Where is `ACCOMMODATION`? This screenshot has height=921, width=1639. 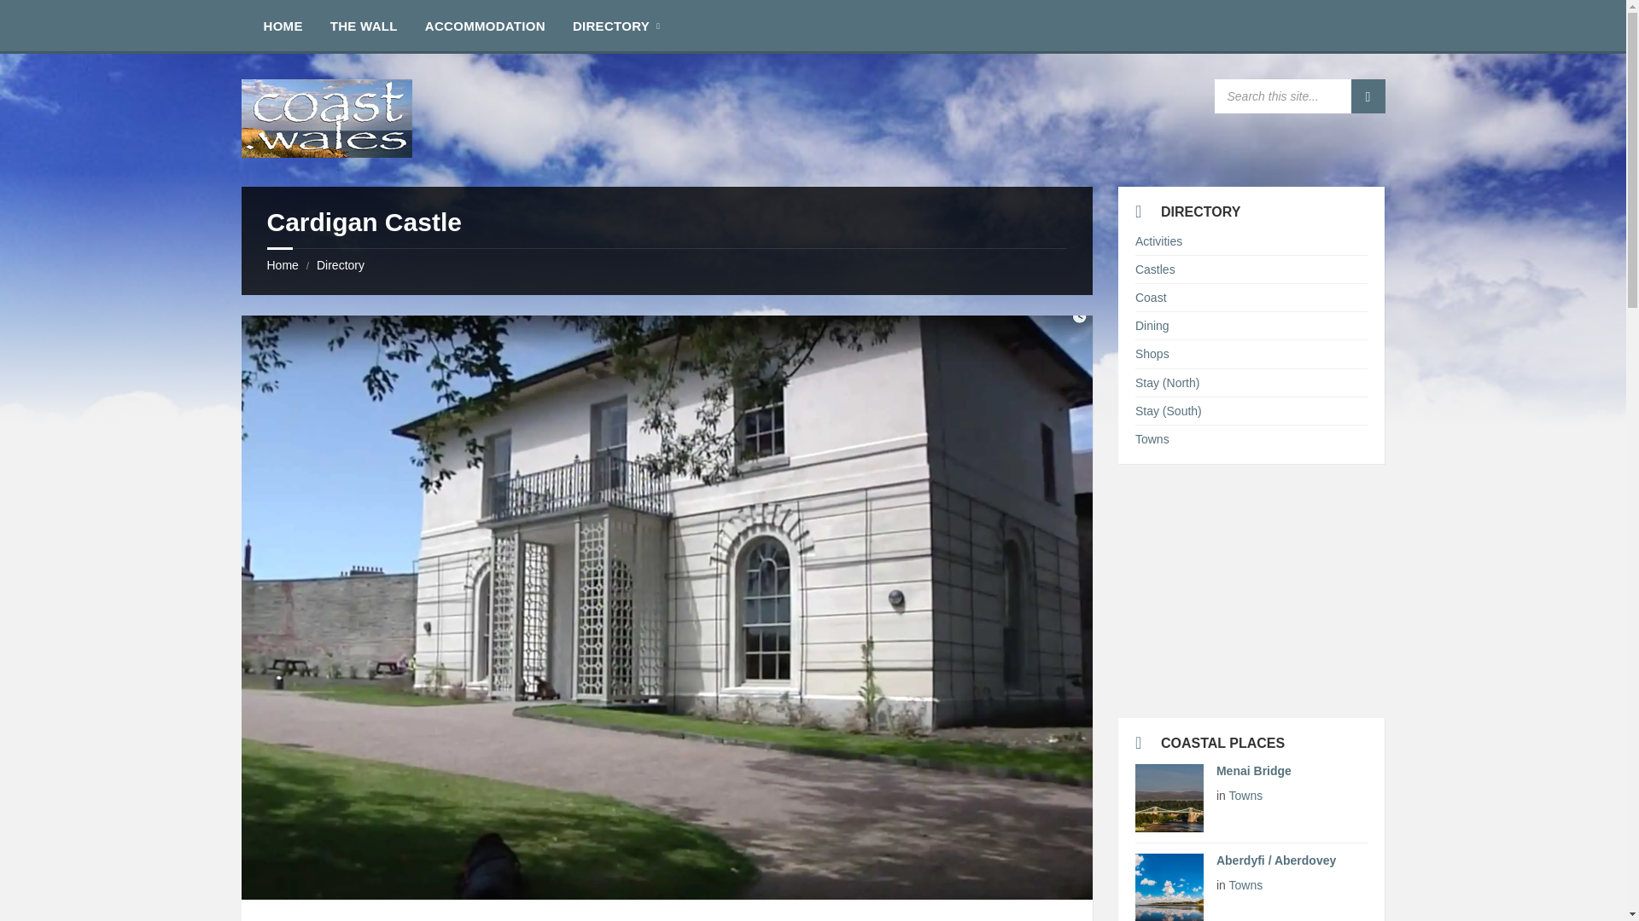
ACCOMMODATION is located at coordinates (485, 25).